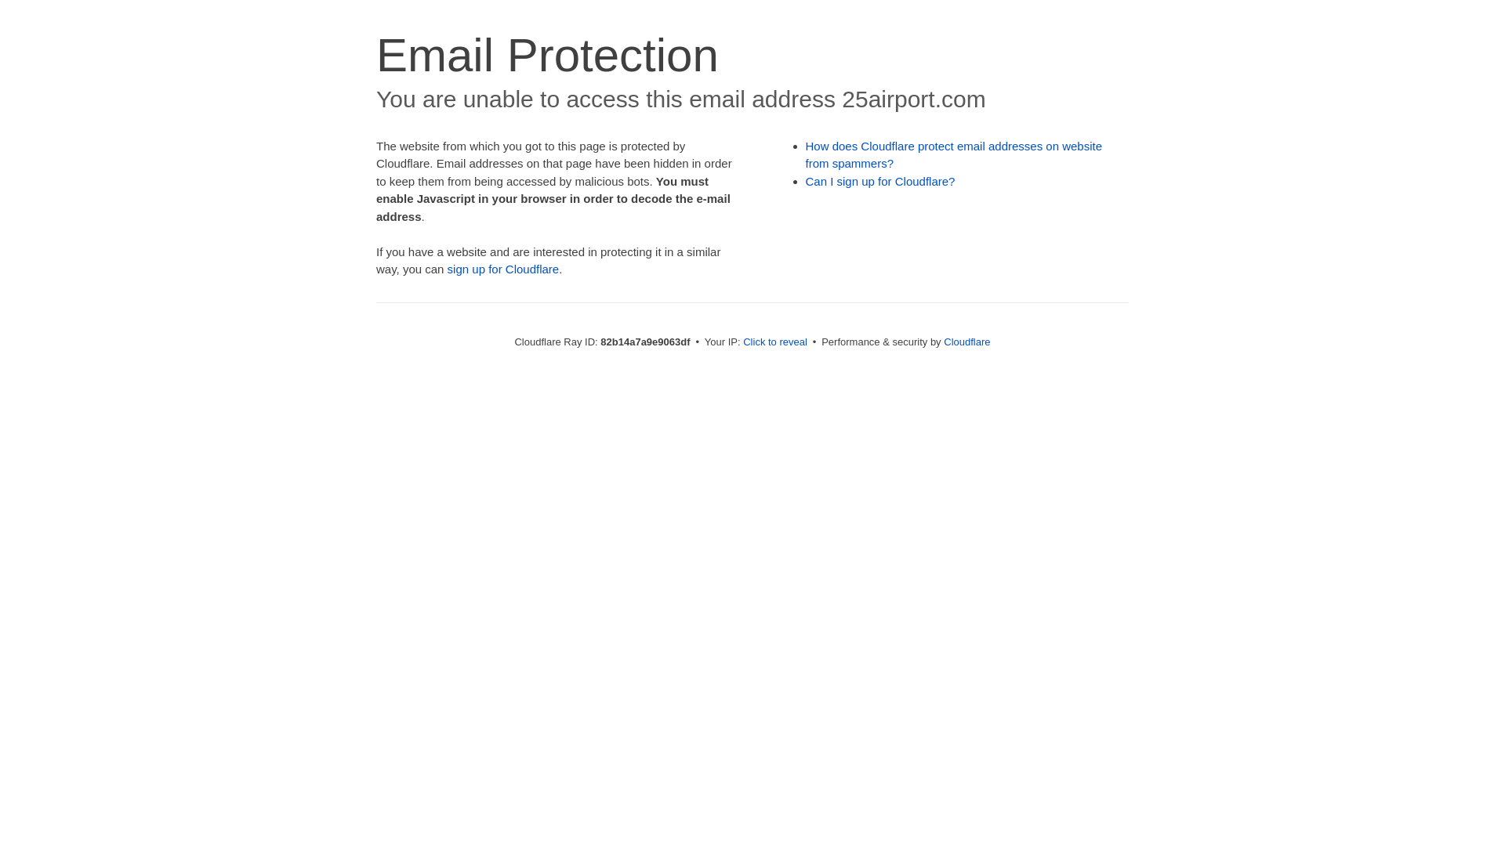 The height and width of the screenshot is (846, 1505). Describe the element at coordinates (775, 342) in the screenshot. I see `Click to reveal` at that location.